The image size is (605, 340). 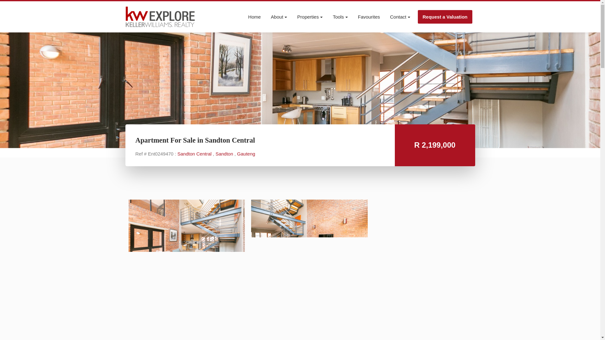 What do you see at coordinates (246, 154) in the screenshot?
I see `Gauteng` at bounding box center [246, 154].